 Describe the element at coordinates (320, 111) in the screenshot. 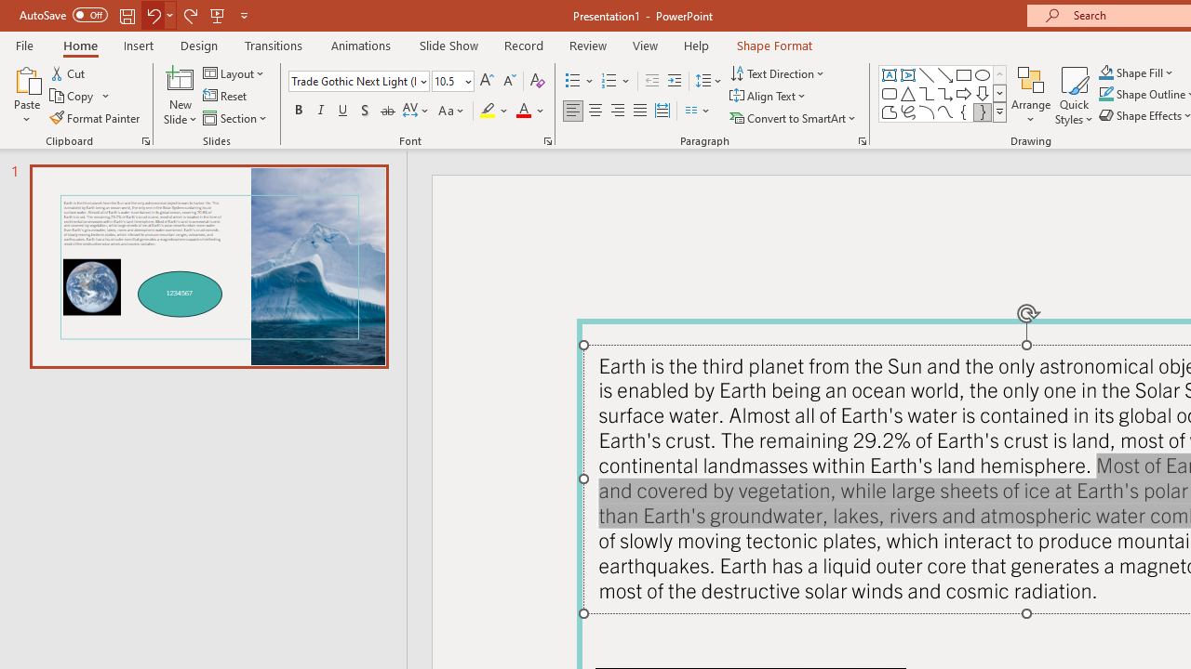

I see `Italic` at that location.